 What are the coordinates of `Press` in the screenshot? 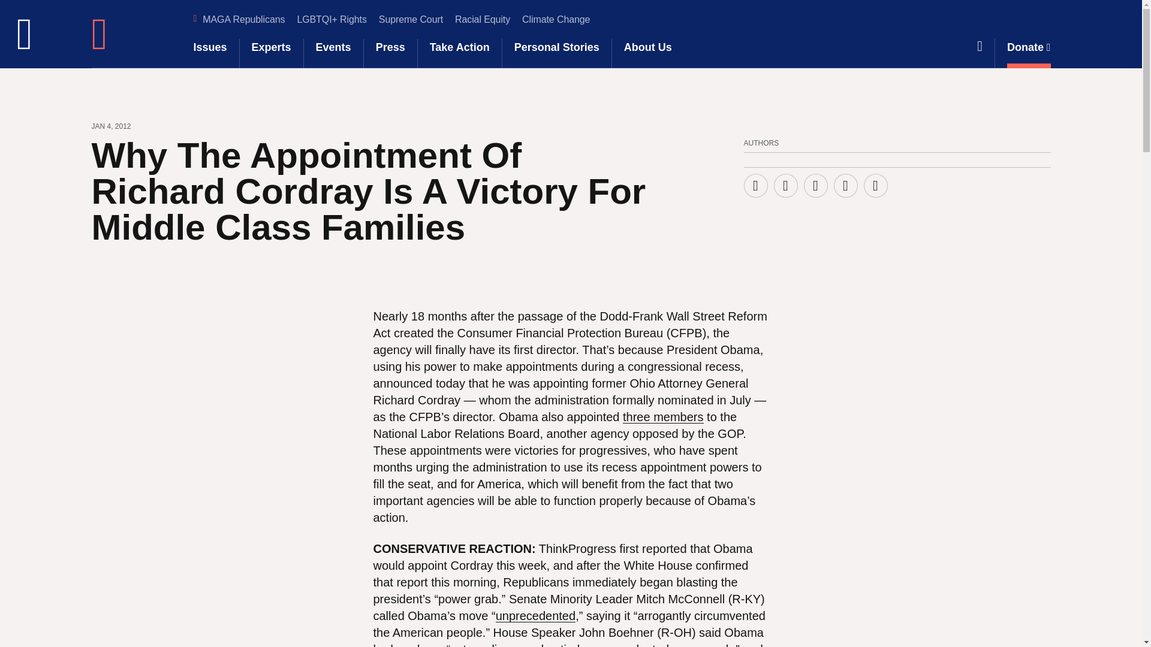 It's located at (390, 53).